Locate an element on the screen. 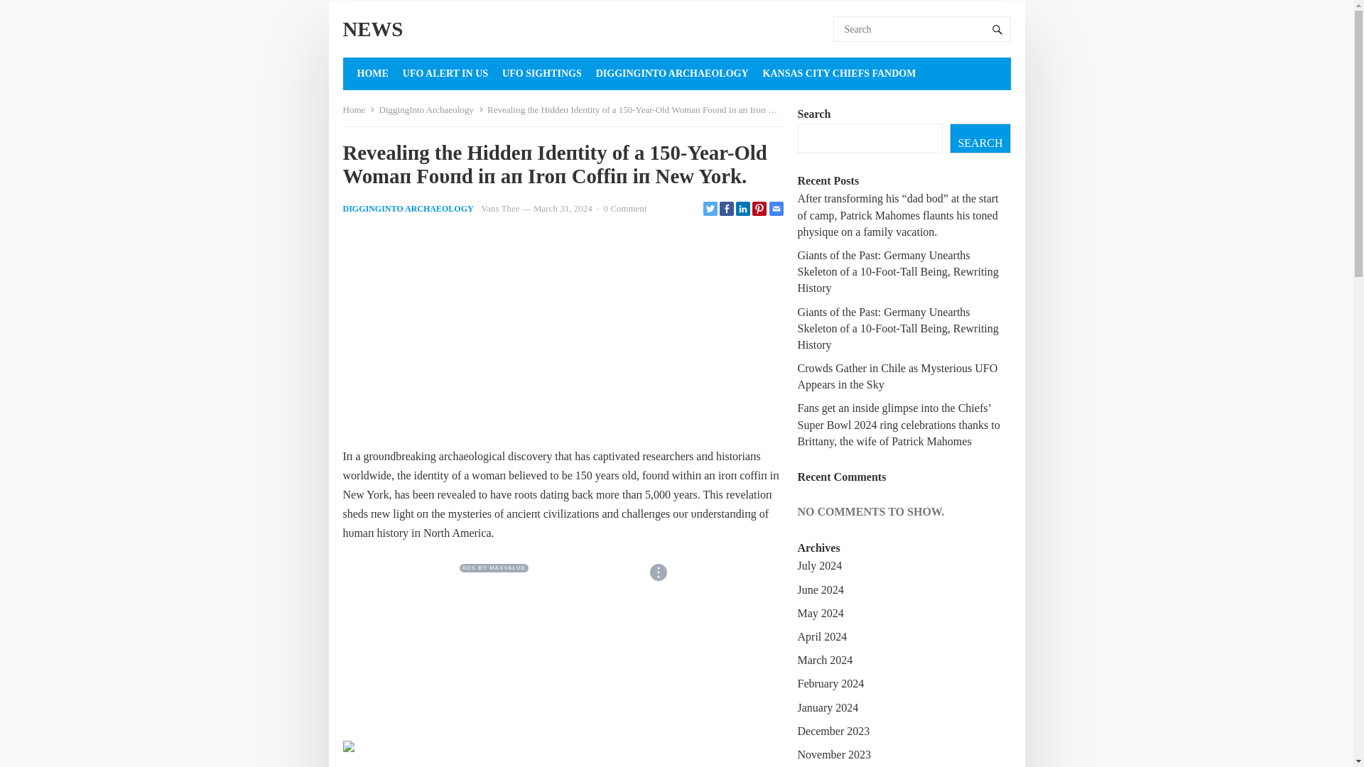  0 Comment is located at coordinates (624, 209).